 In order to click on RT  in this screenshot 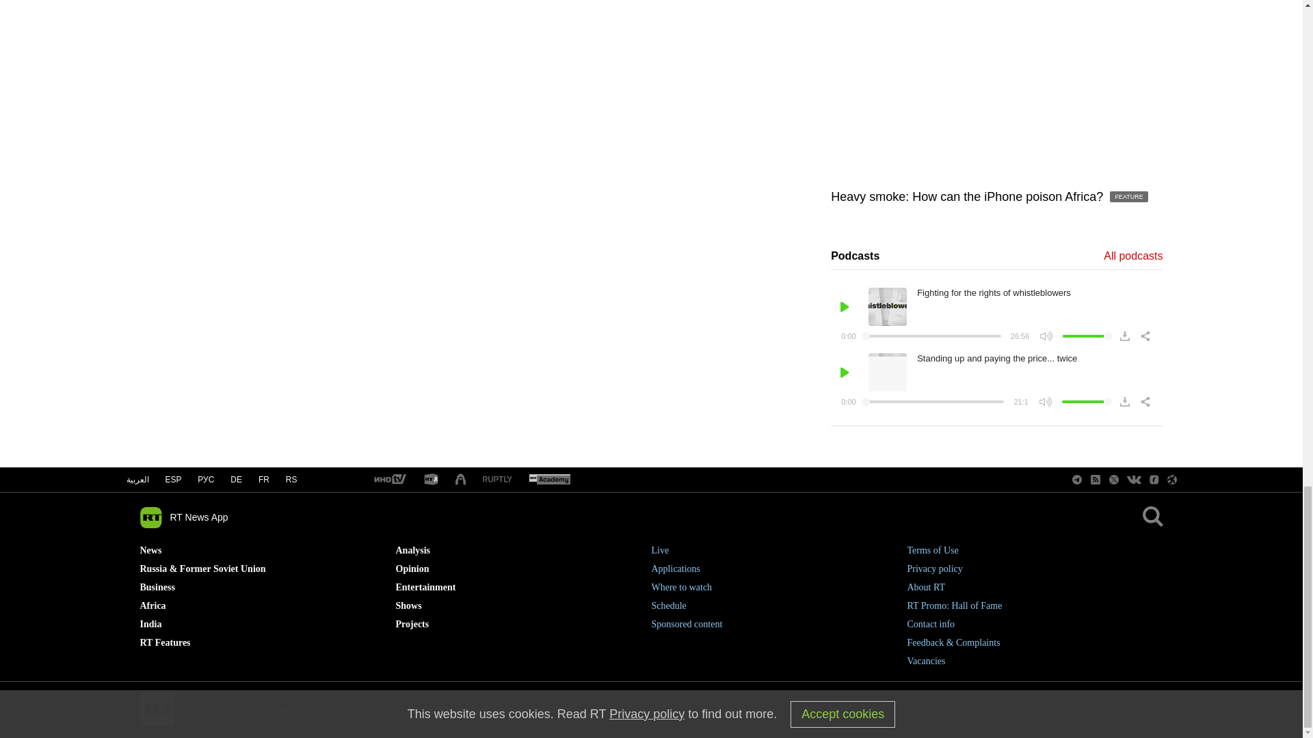, I will do `click(497, 480)`.